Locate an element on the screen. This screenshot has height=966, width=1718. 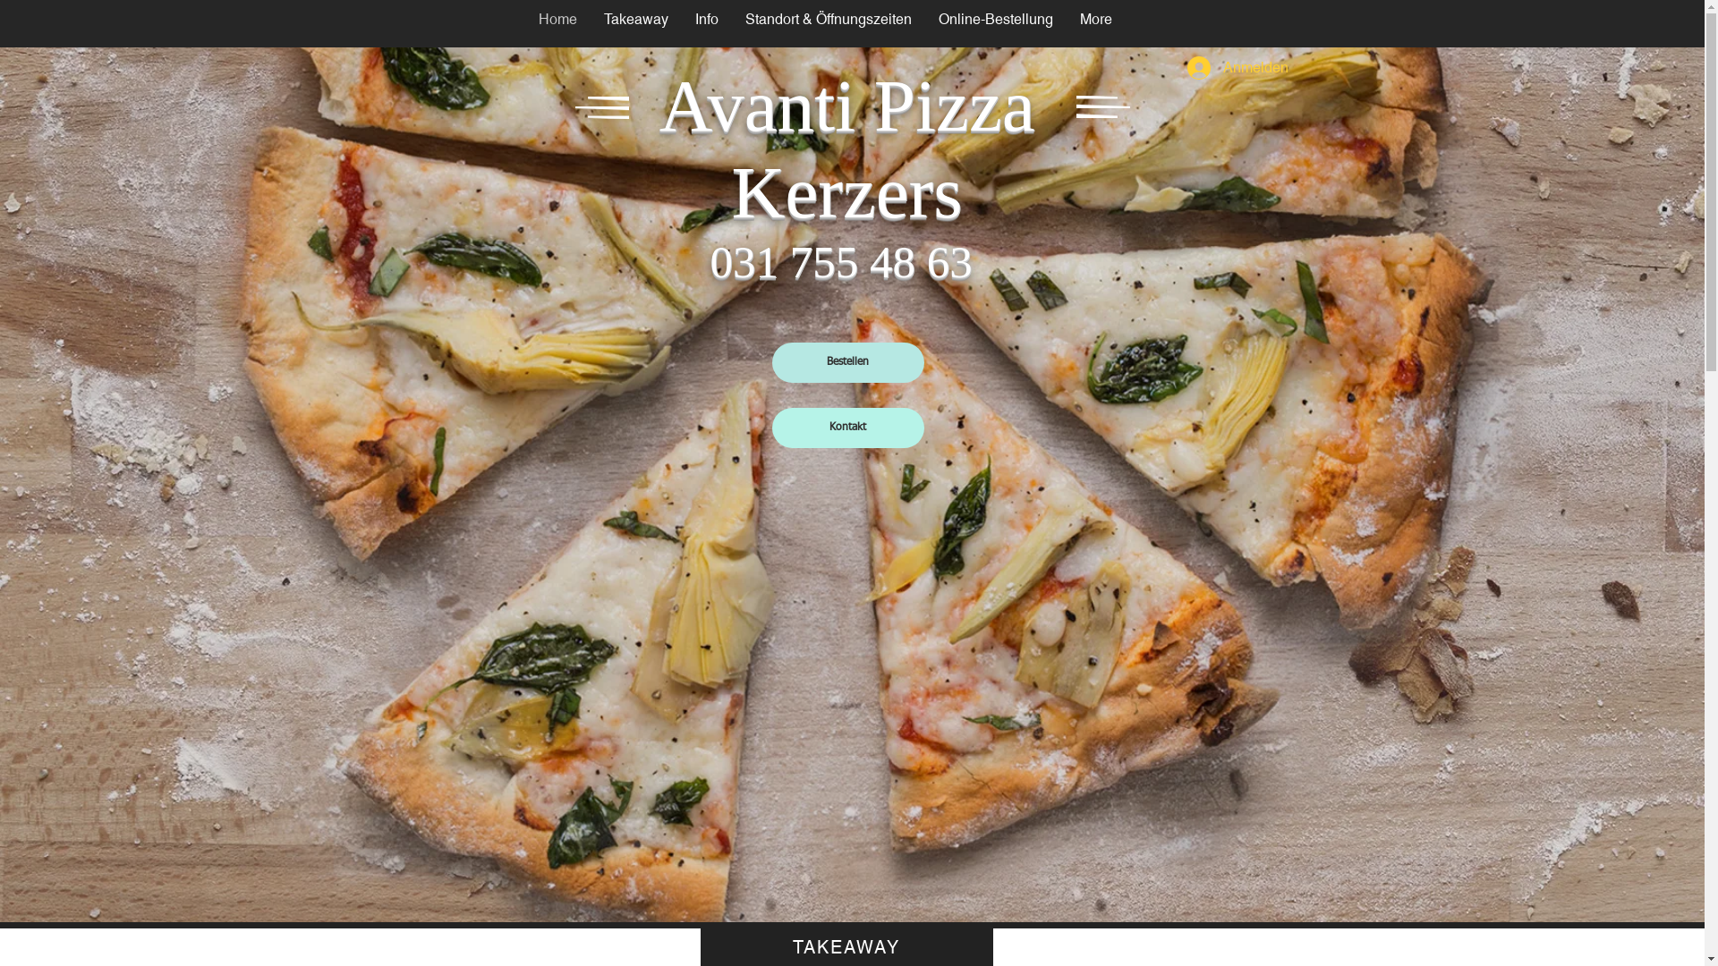
Info is located at coordinates (707, 23).